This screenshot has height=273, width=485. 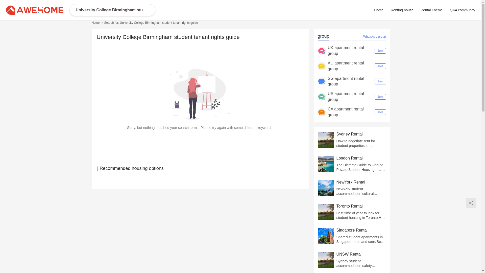 I want to click on Rental Theme, so click(x=431, y=10).